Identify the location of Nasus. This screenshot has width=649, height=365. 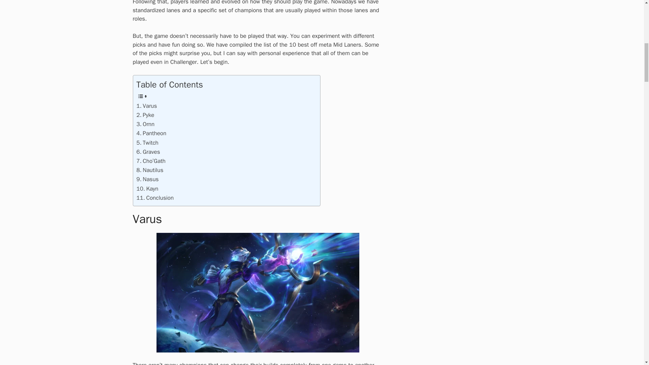
(147, 179).